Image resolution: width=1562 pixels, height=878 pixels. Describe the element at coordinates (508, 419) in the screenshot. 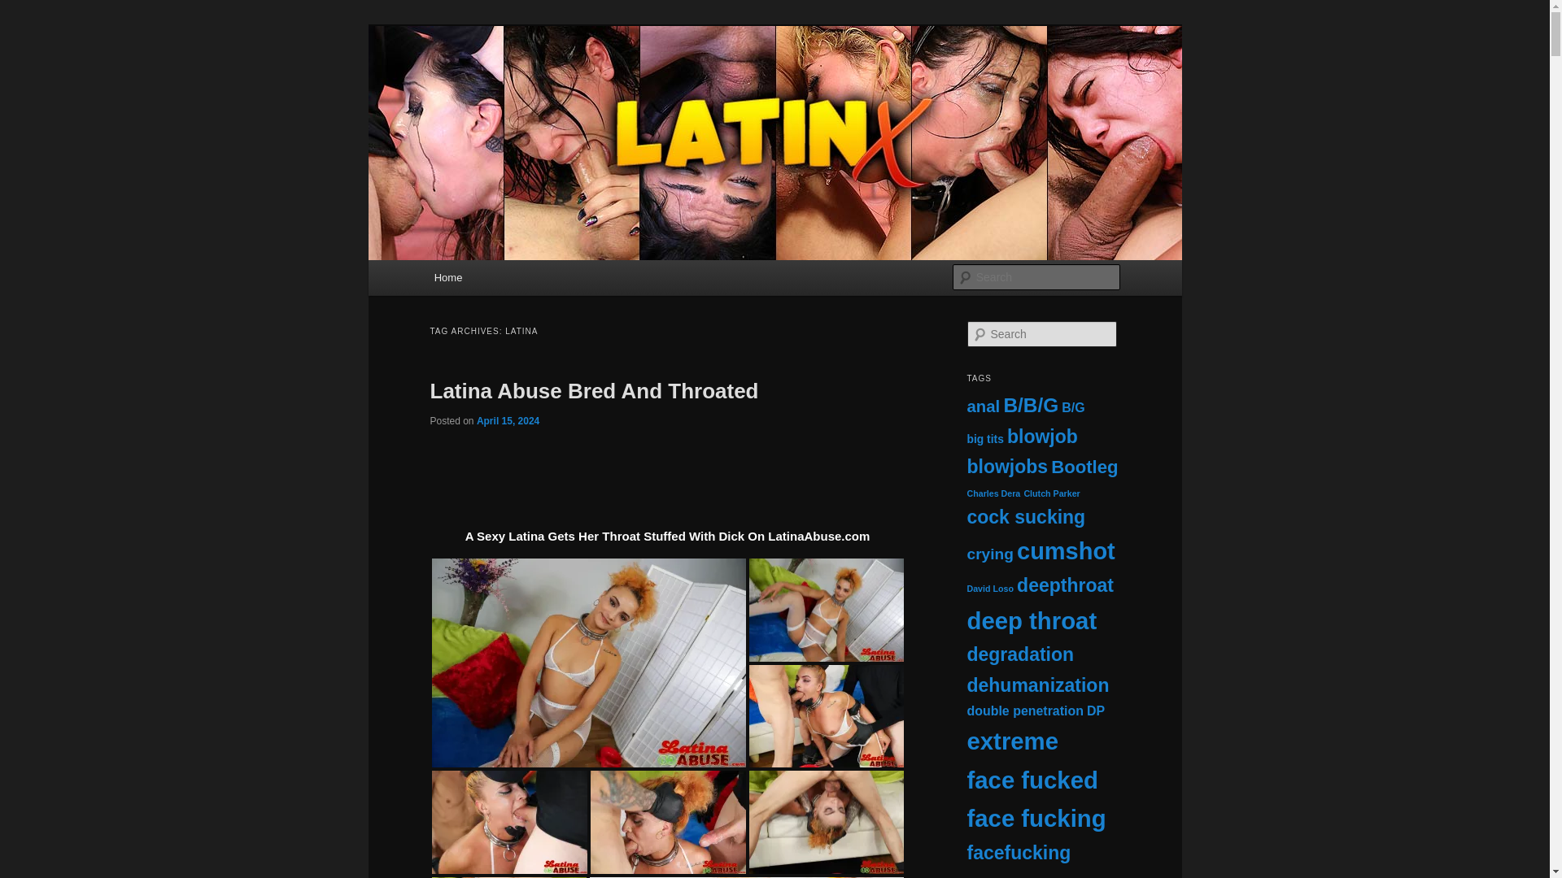

I see `April 15, 2024` at that location.